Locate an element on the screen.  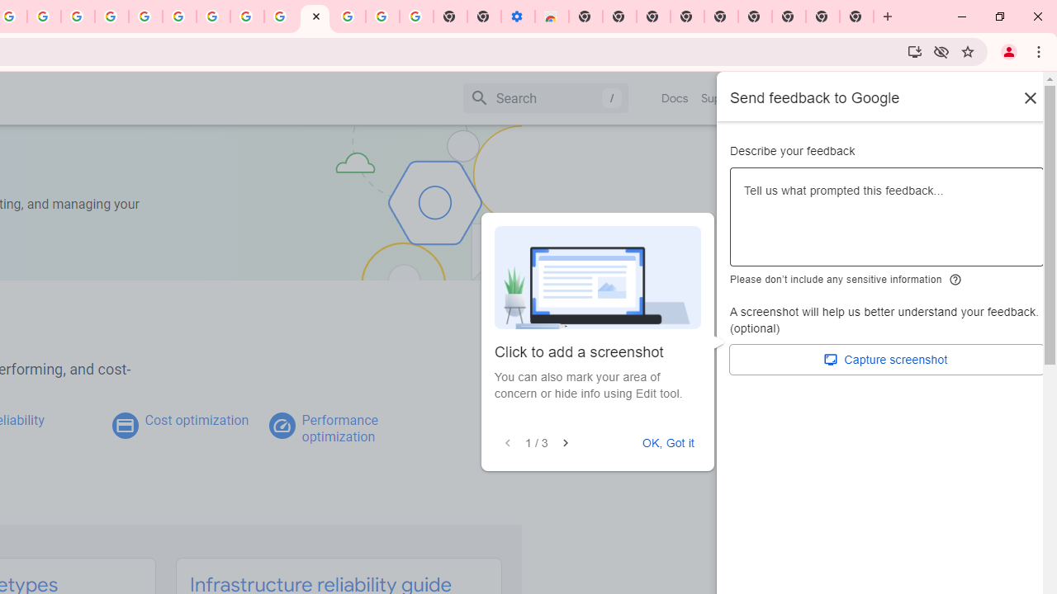
Sign in - Google Accounts is located at coordinates (348, 16).